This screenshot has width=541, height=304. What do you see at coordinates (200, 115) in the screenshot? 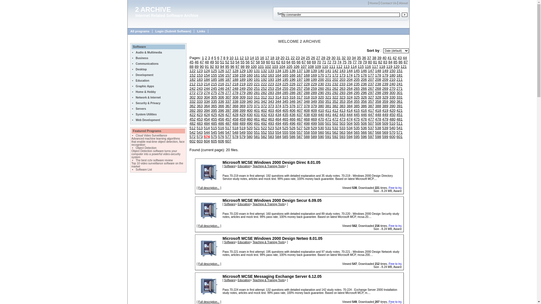
I see `423` at bounding box center [200, 115].